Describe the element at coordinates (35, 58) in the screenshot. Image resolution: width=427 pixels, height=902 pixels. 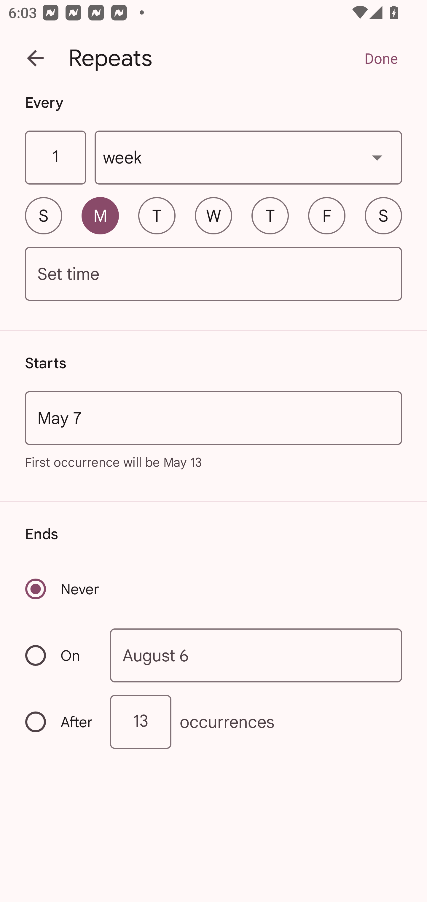
I see `Back` at that location.